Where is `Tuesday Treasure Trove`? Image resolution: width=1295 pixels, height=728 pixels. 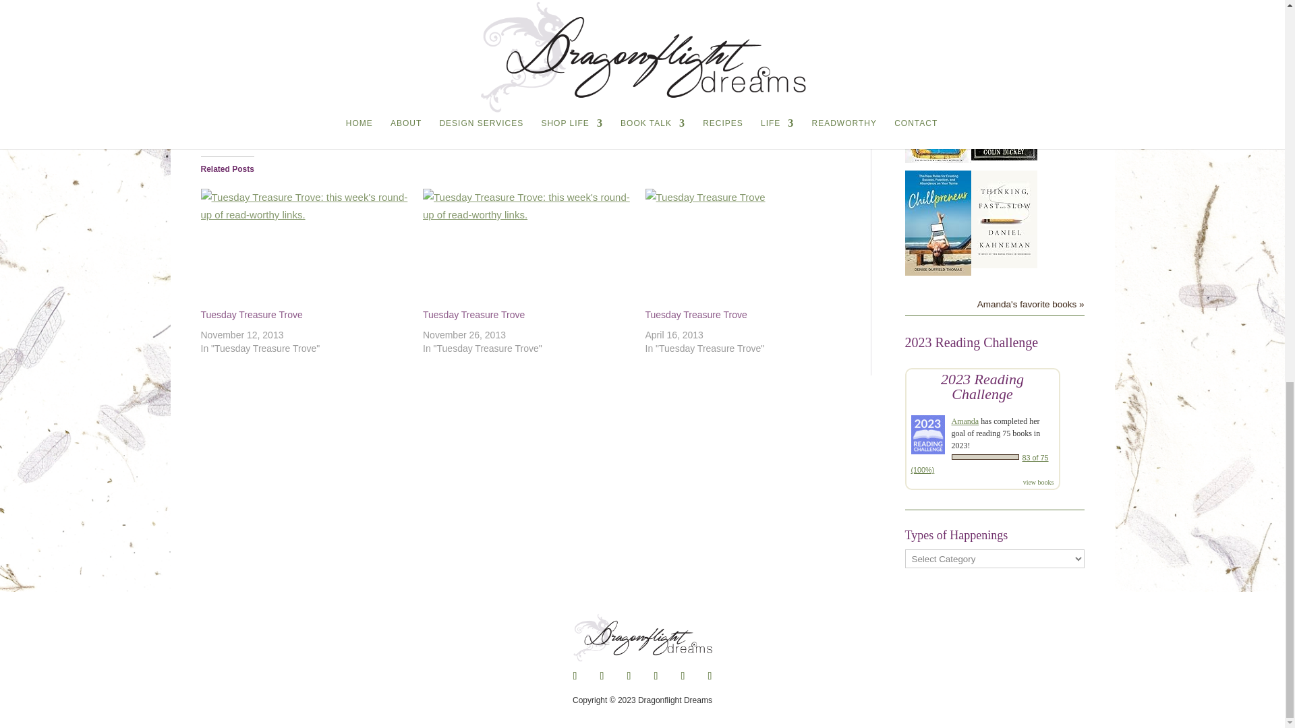 Tuesday Treasure Trove is located at coordinates (252, 315).